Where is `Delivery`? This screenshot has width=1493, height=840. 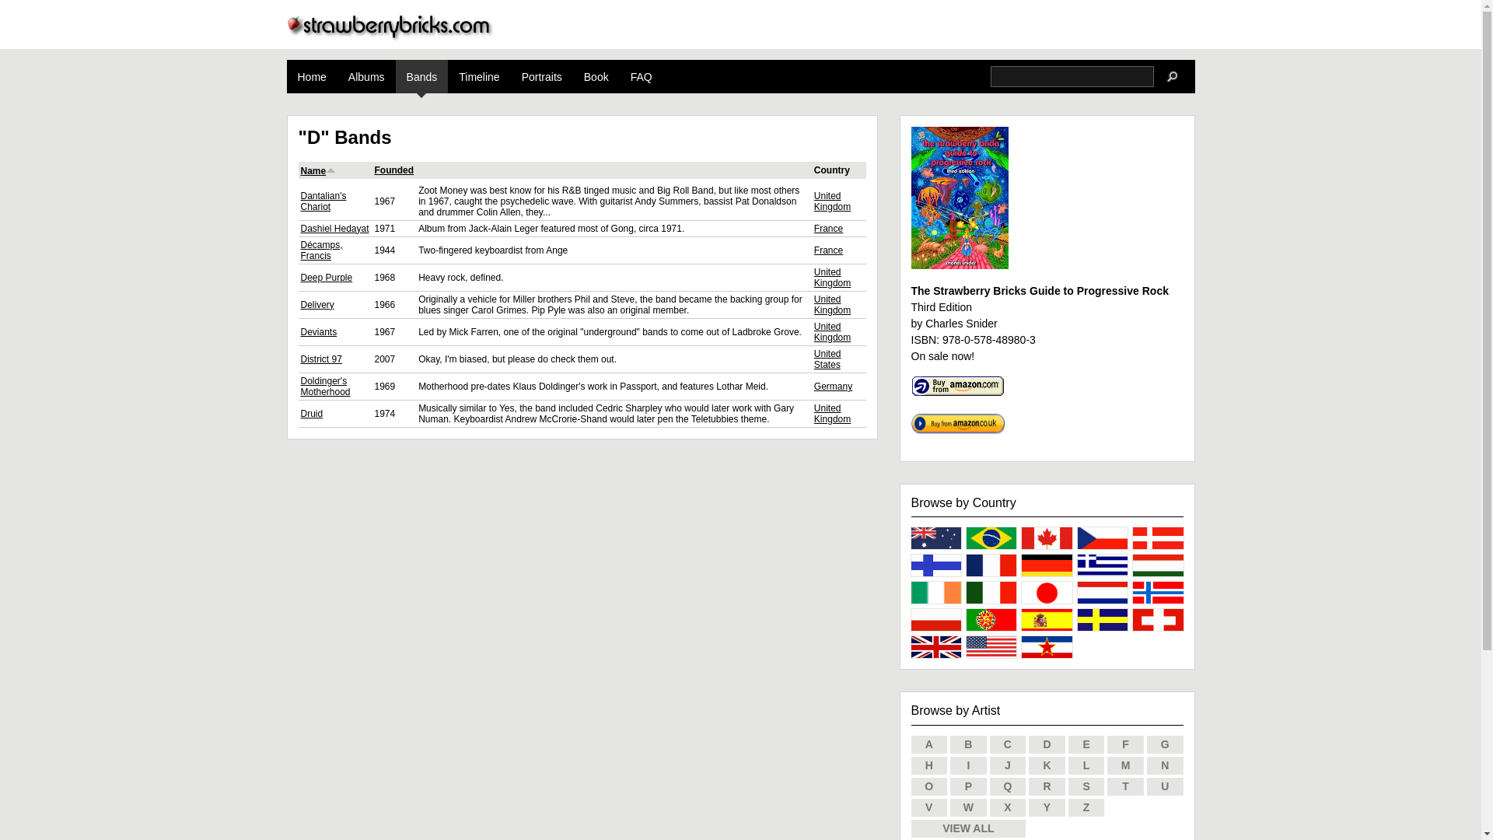 Delivery is located at coordinates (316, 304).